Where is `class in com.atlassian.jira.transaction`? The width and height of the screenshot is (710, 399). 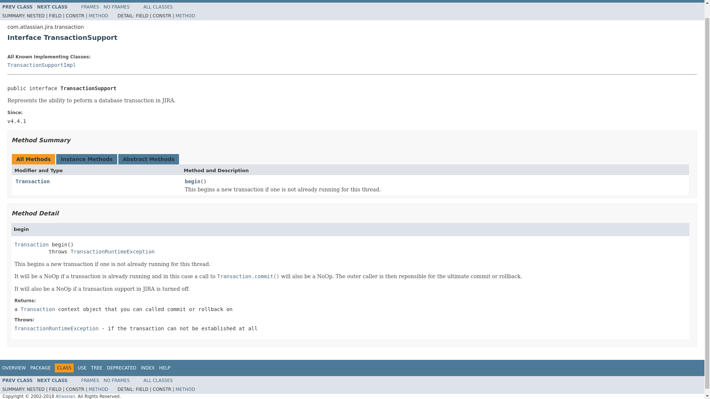
class in com.atlassian.jira.transaction is located at coordinates (41, 65).